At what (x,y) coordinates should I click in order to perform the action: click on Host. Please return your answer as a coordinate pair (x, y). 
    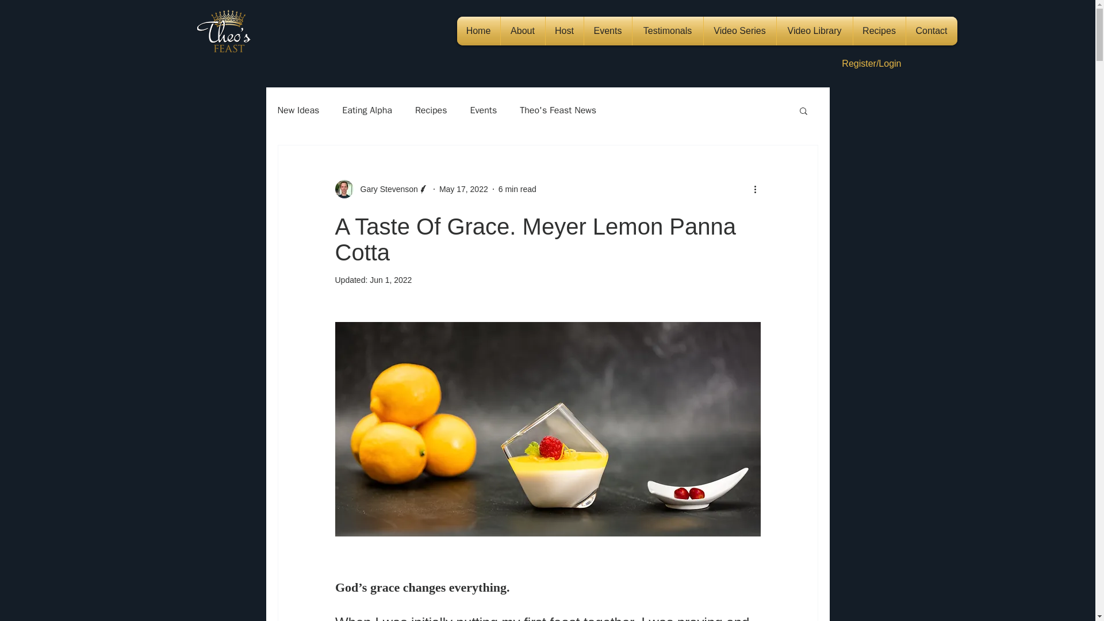
    Looking at the image, I should click on (563, 31).